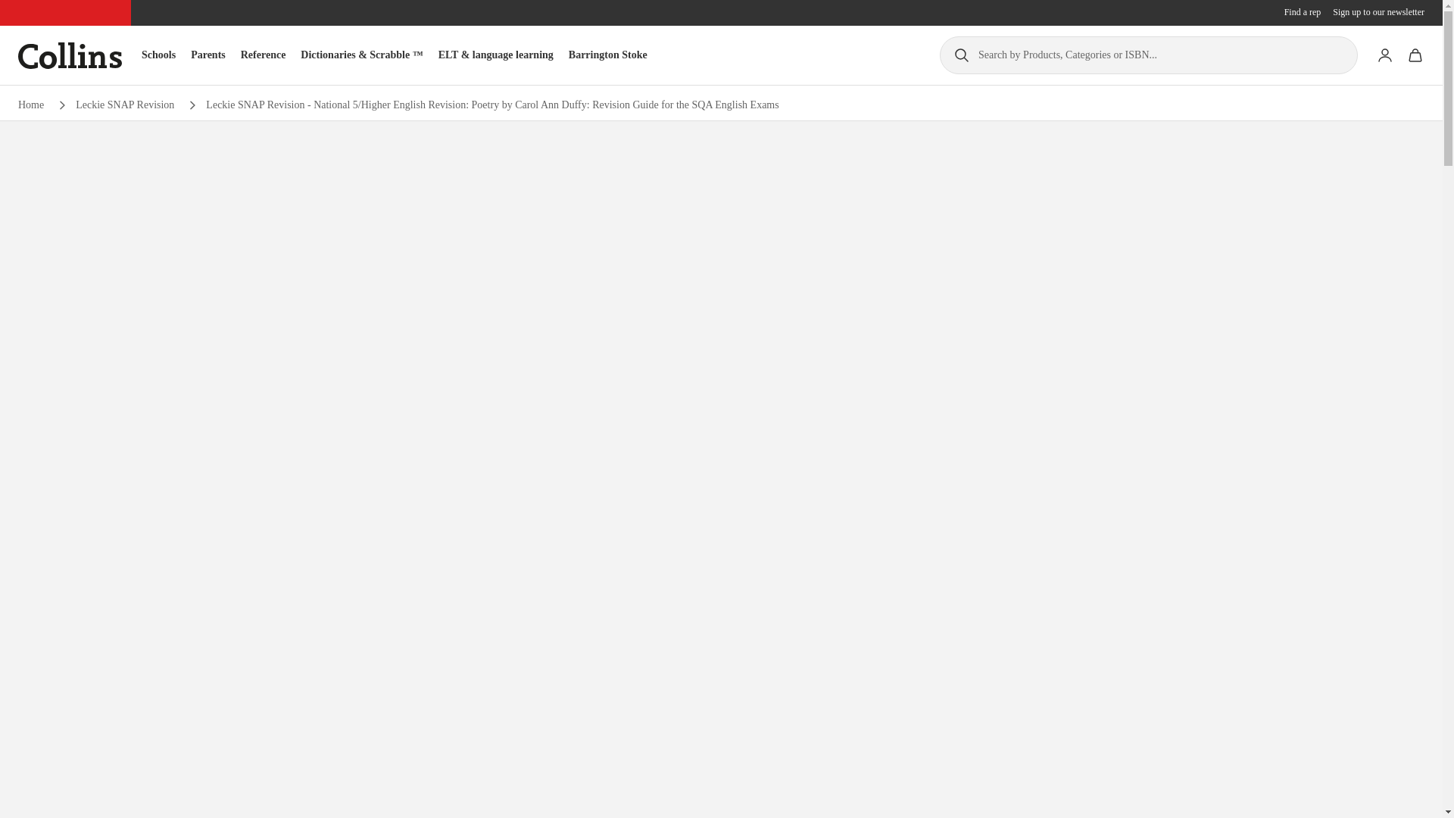 This screenshot has width=1454, height=818. I want to click on Account, so click(1384, 55).